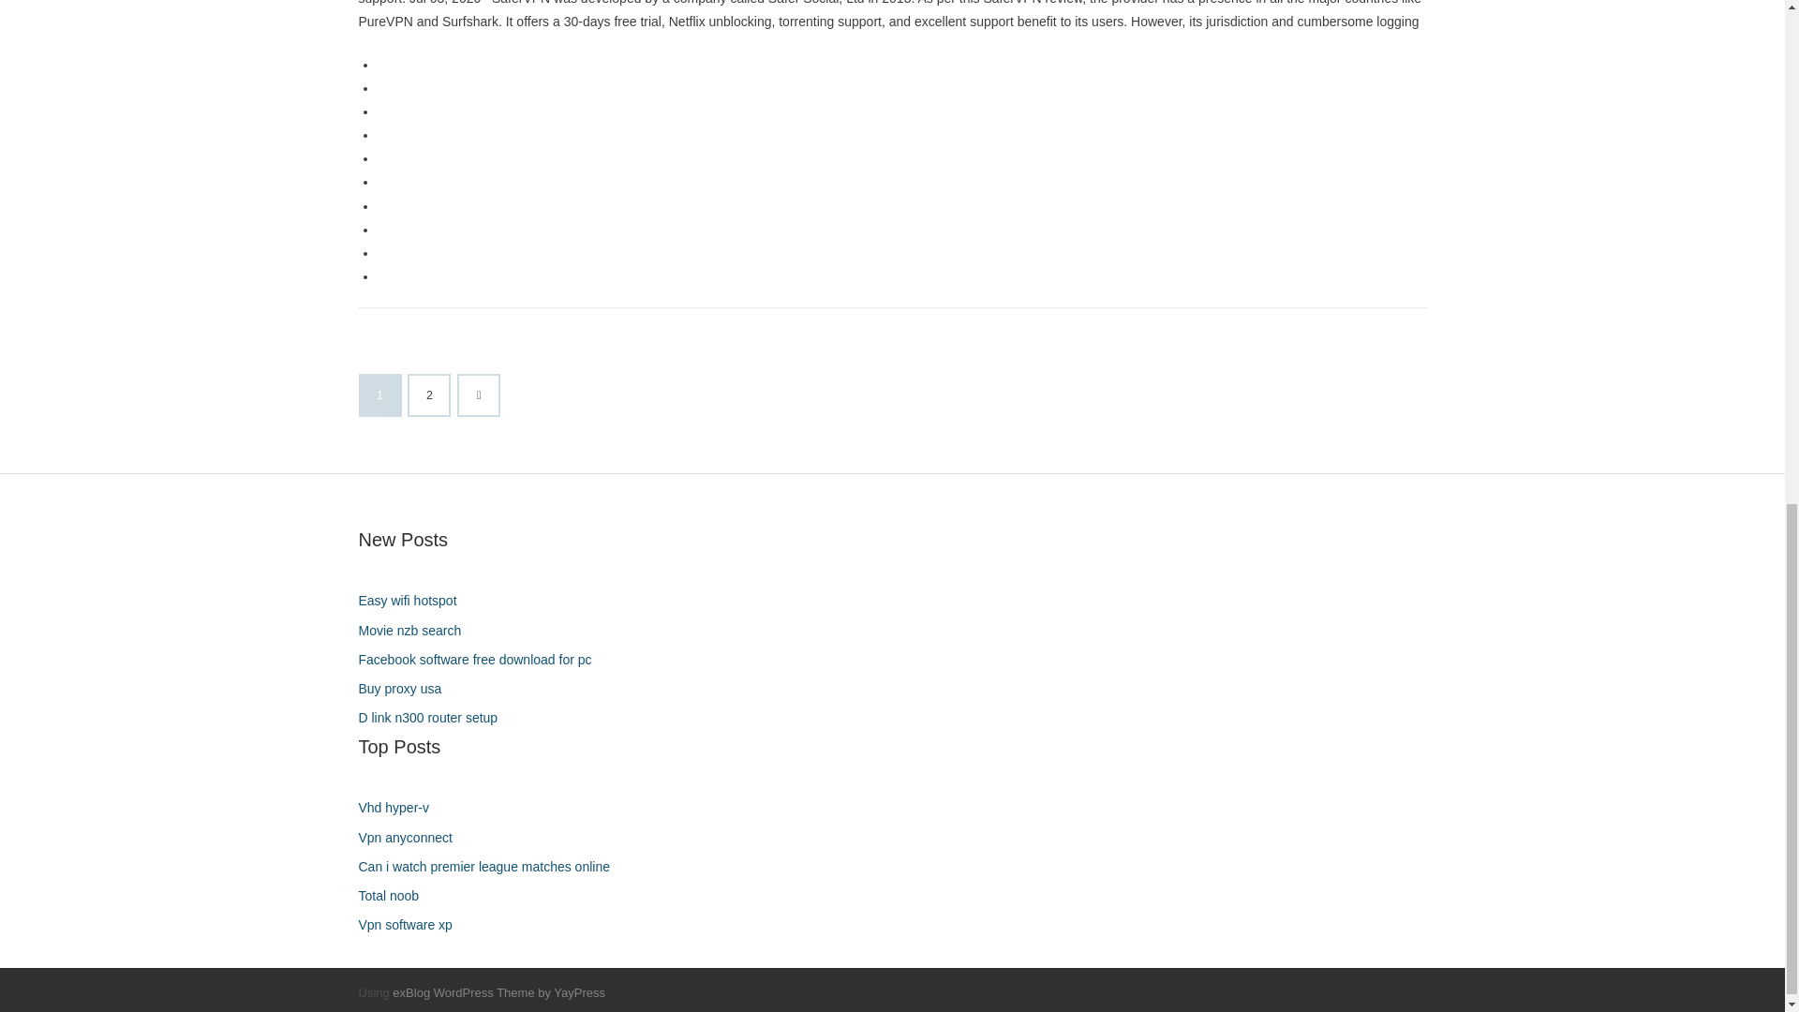 The width and height of the screenshot is (1799, 1012). Describe the element at coordinates (414, 600) in the screenshot. I see `Easy wifi hotspot` at that location.